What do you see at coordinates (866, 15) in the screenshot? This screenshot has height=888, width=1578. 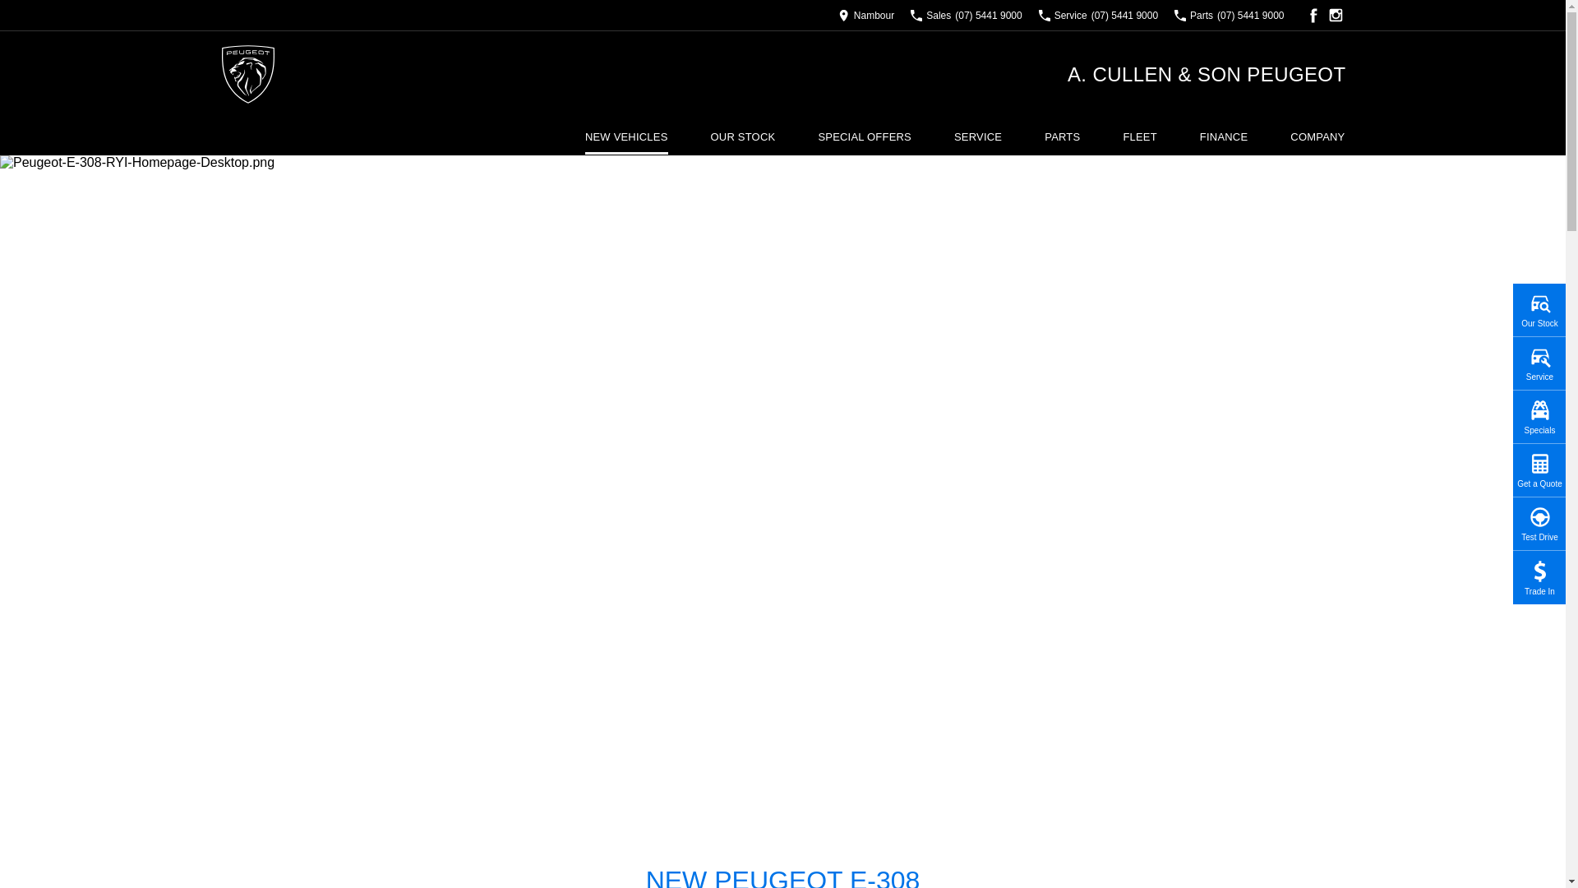 I see `Nambour` at bounding box center [866, 15].